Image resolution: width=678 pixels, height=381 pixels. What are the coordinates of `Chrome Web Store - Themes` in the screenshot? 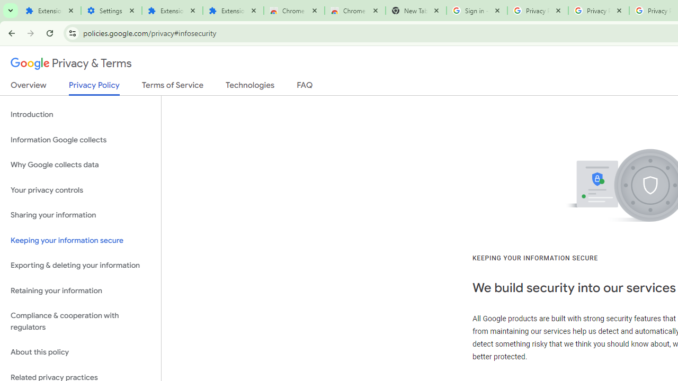 It's located at (355, 11).